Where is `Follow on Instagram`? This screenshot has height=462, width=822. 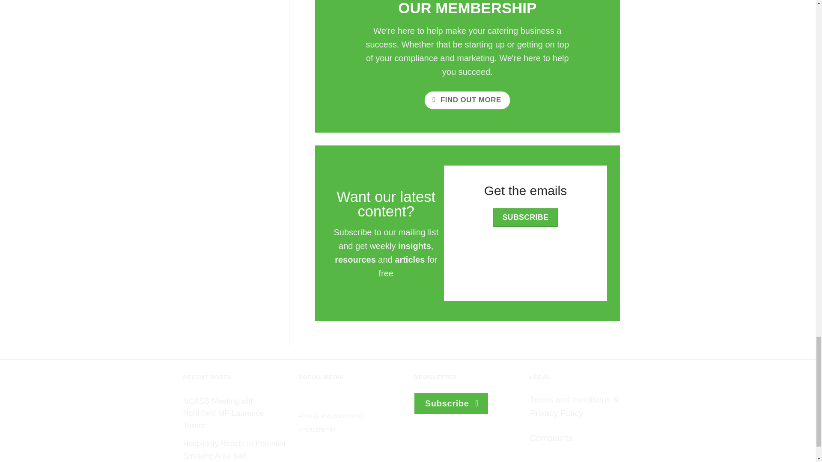
Follow on Instagram is located at coordinates (320, 400).